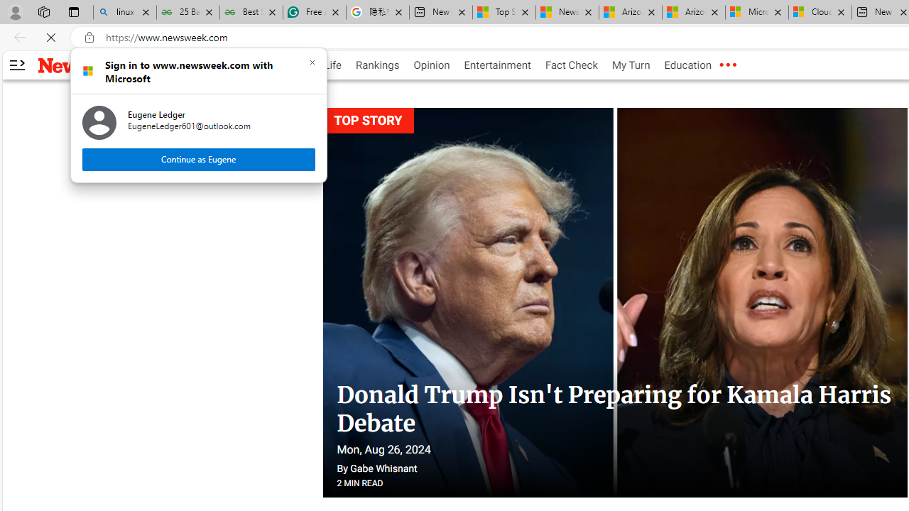  Describe the element at coordinates (820, 13) in the screenshot. I see `Cloud Computing Services | Microsoft Azure` at that location.